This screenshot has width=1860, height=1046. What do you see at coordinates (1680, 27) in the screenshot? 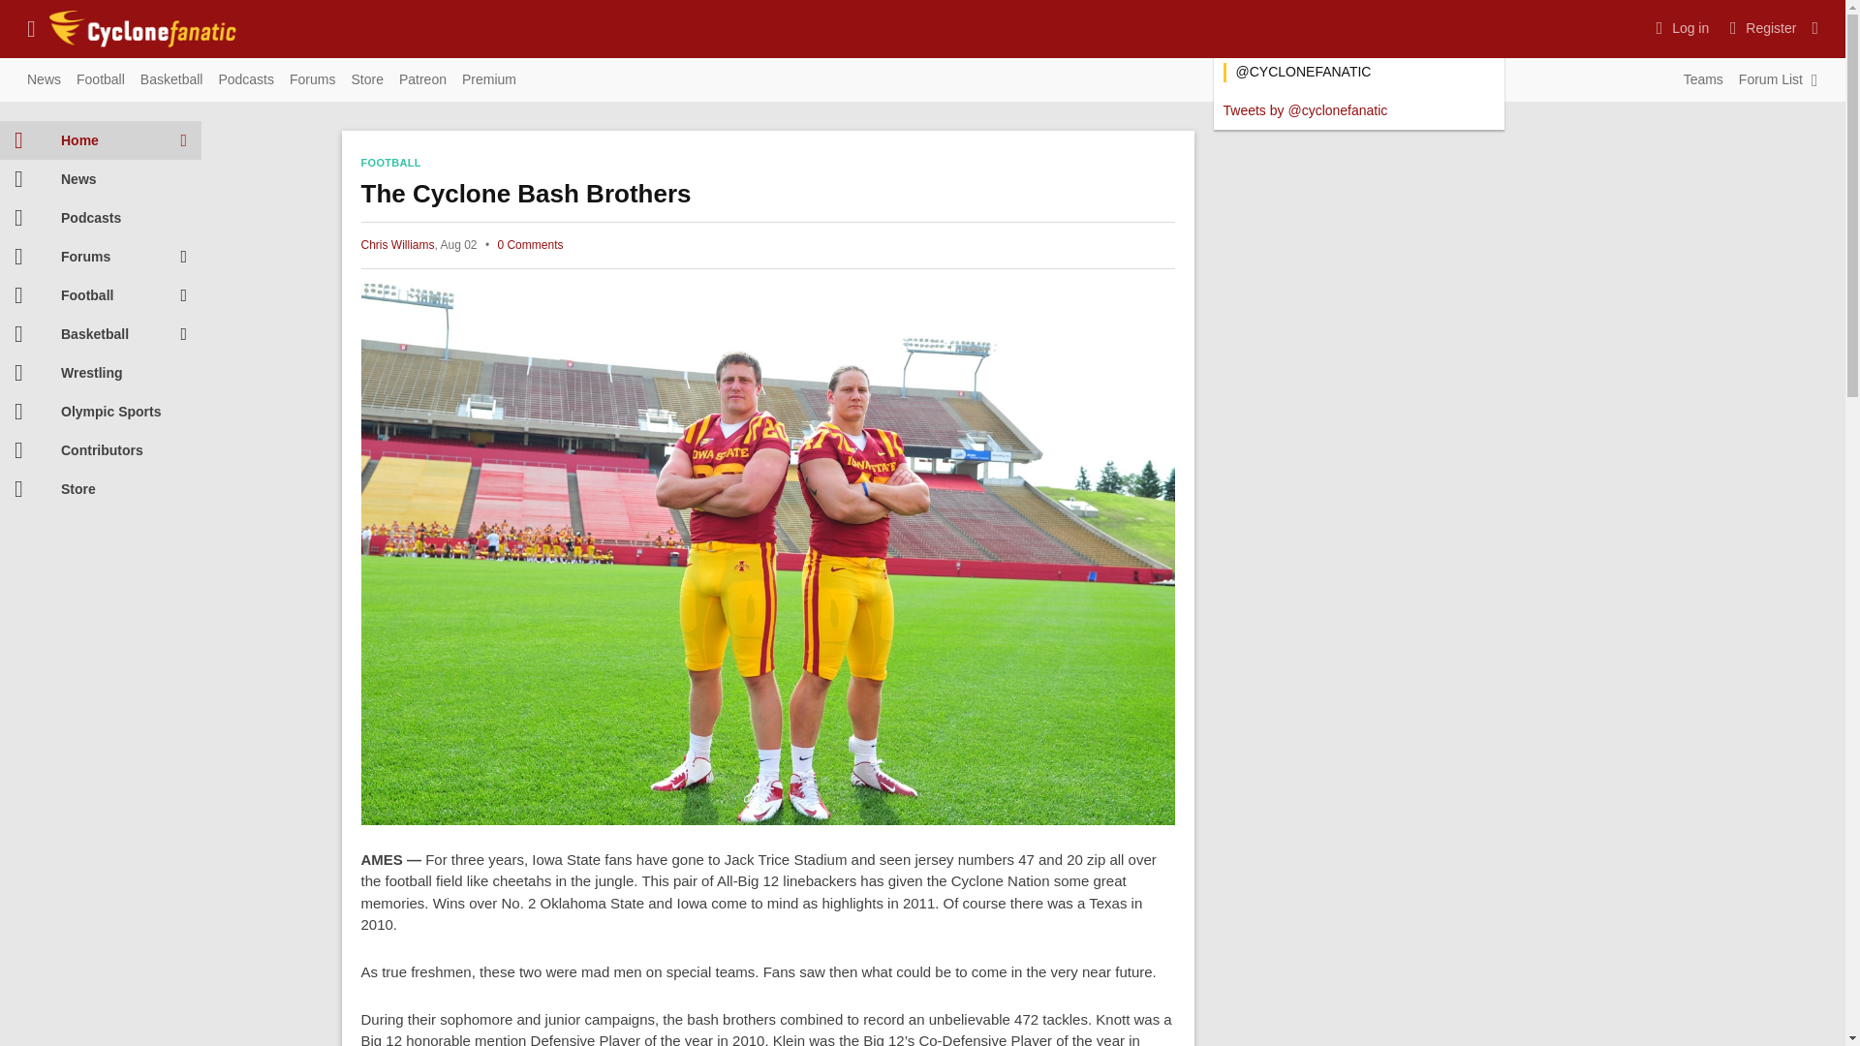
I see `Log in` at bounding box center [1680, 27].